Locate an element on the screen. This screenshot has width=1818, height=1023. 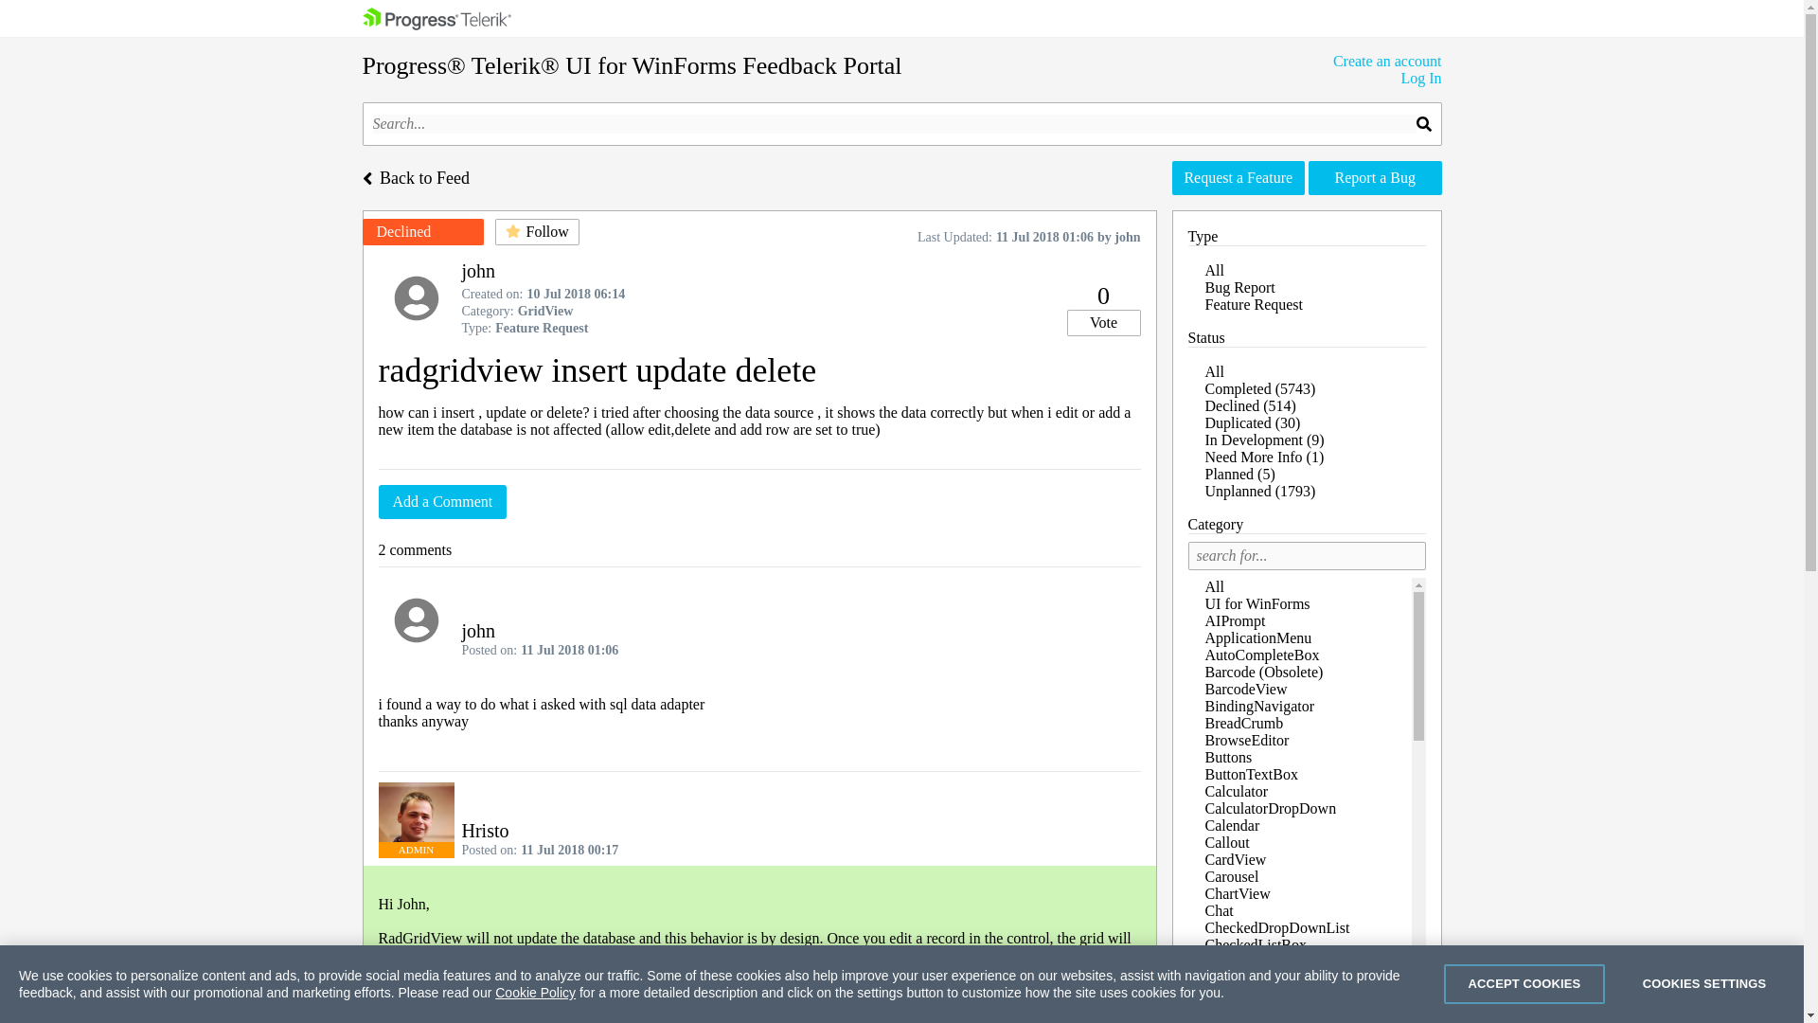
All is located at coordinates (1214, 585).